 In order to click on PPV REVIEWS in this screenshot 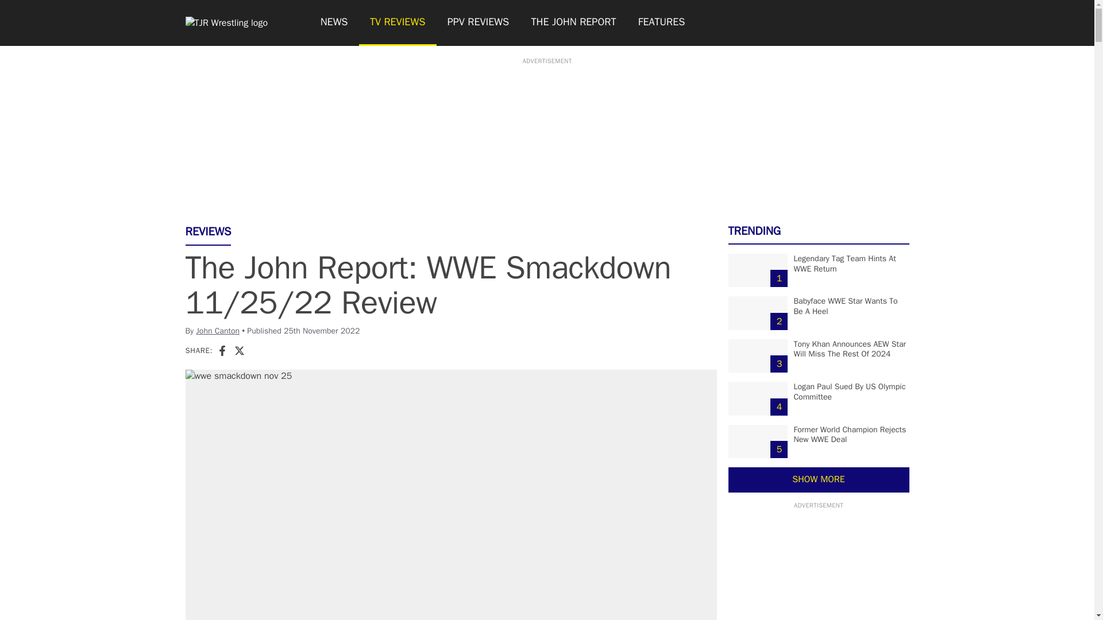, I will do `click(479, 23)`.